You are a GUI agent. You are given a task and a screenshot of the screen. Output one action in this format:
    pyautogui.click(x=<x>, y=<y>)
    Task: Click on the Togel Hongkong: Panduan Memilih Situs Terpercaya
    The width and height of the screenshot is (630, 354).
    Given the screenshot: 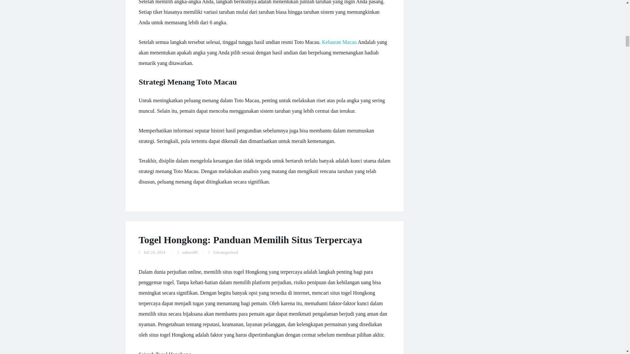 What is the action you would take?
    pyautogui.click(x=250, y=240)
    